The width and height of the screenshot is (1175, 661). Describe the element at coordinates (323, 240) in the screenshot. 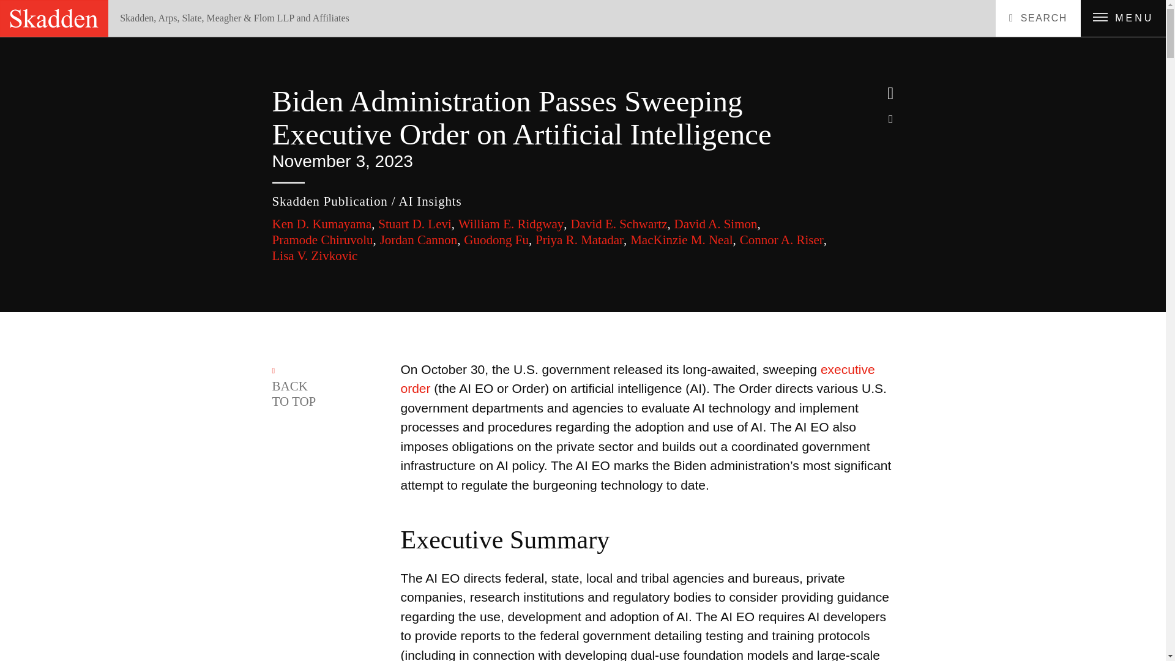

I see `Pramode Chiruvolu` at that location.